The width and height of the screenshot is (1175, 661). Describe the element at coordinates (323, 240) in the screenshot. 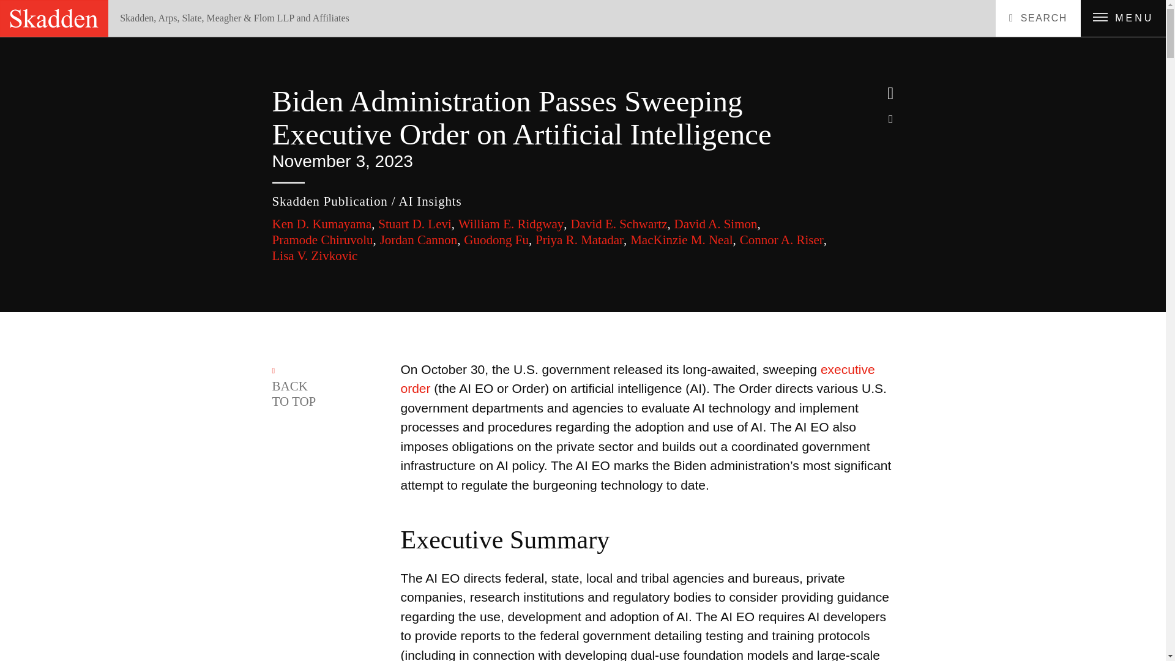

I see `Pramode Chiruvolu` at that location.